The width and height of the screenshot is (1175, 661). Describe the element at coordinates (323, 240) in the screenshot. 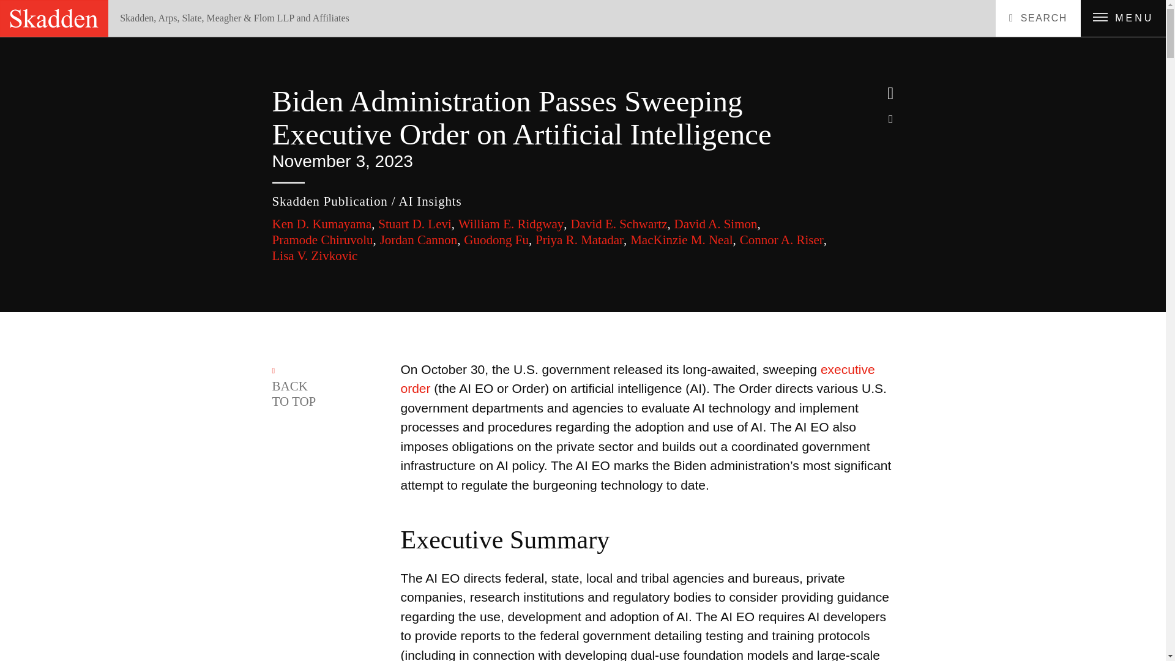

I see `Pramode Chiruvolu` at that location.